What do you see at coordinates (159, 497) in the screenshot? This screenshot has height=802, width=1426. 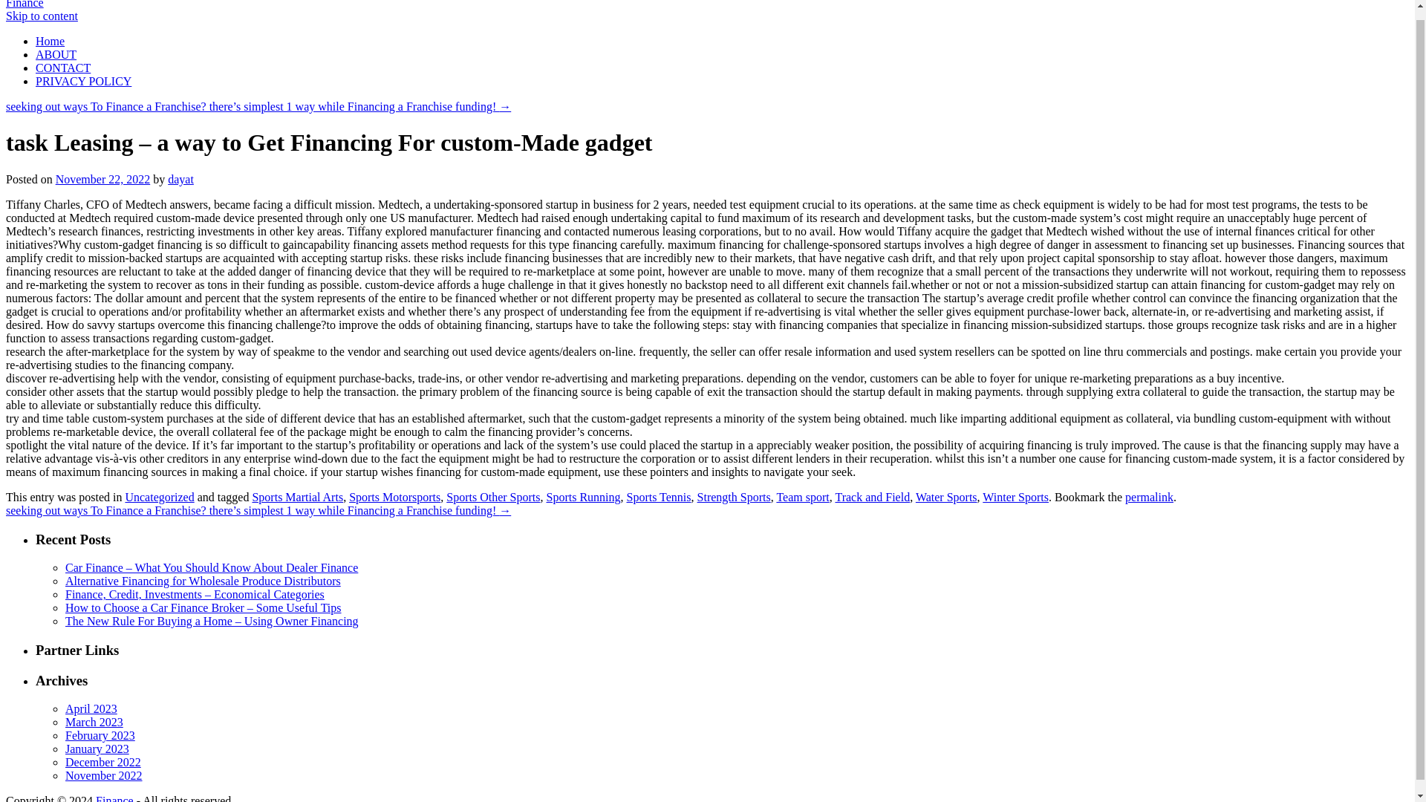 I see `View all posts in Uncategorized` at bounding box center [159, 497].